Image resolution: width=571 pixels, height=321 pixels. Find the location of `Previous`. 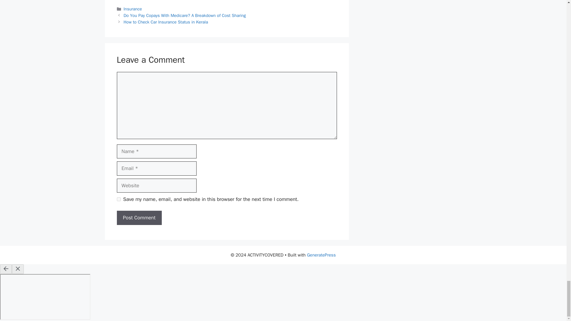

Previous is located at coordinates (185, 15).